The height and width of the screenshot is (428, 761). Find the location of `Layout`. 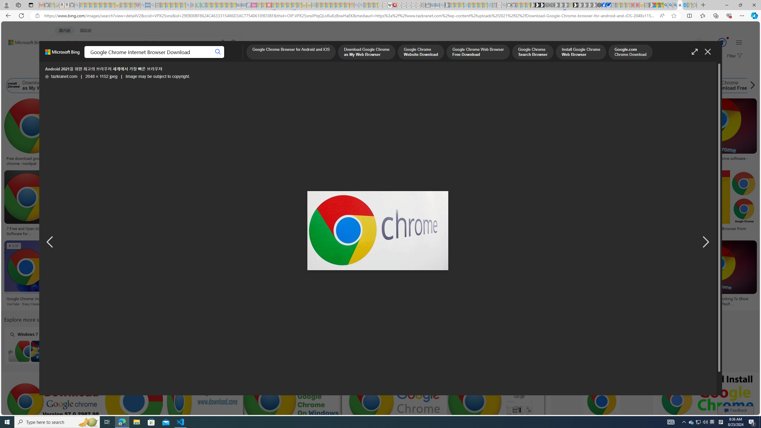

Layout is located at coordinates (132, 71).